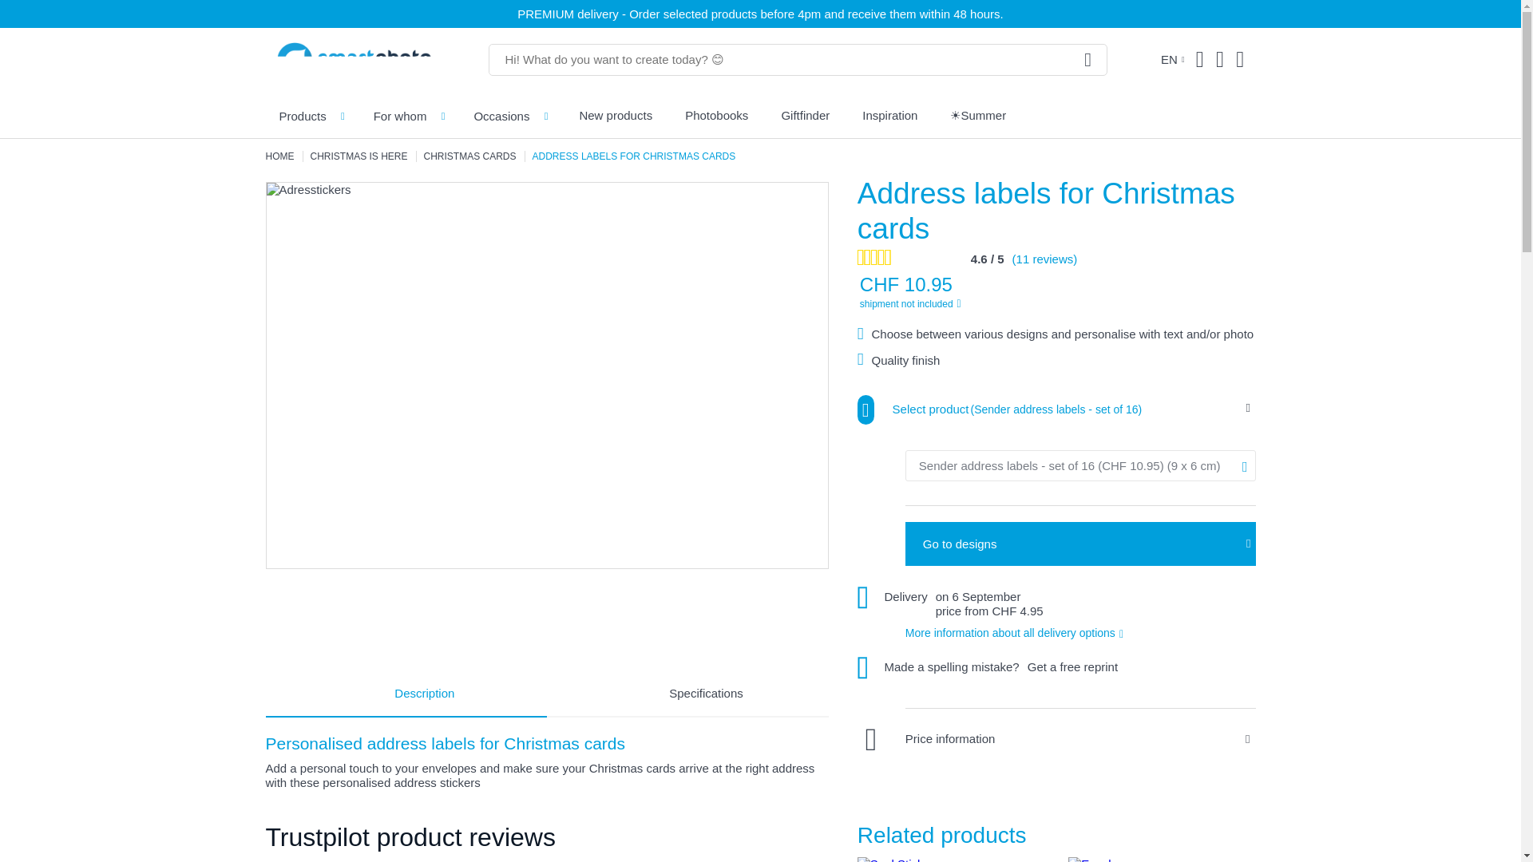 The height and width of the screenshot is (862, 1533). Describe the element at coordinates (279, 155) in the screenshot. I see `HOME` at that location.